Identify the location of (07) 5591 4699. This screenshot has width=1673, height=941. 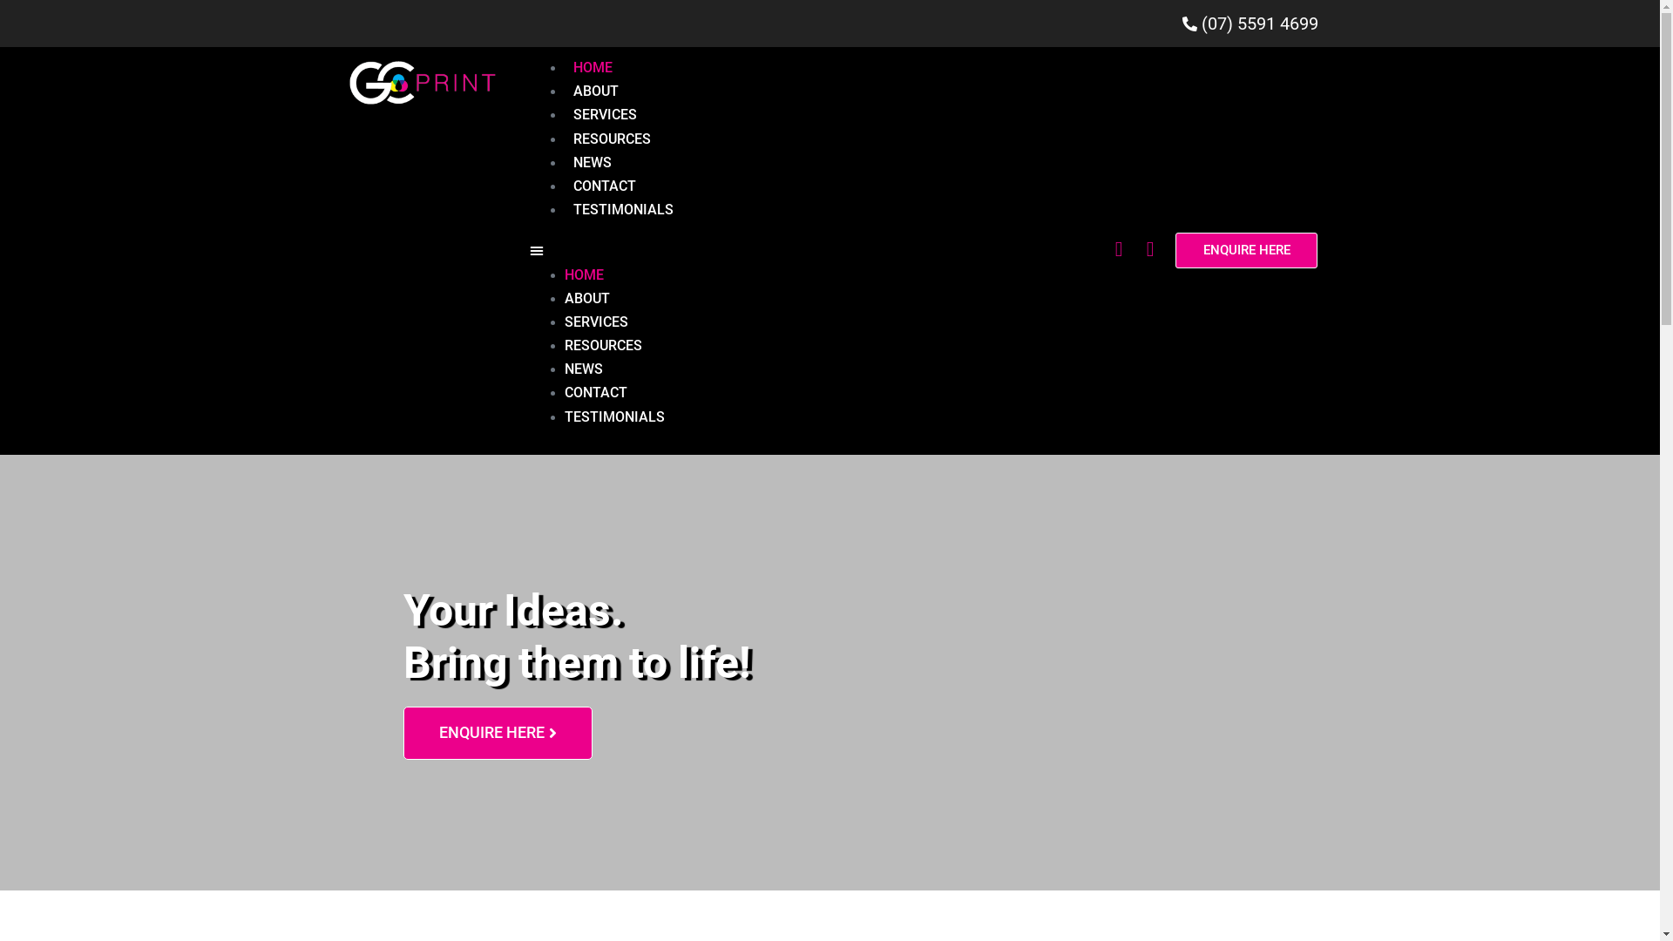
(830, 24).